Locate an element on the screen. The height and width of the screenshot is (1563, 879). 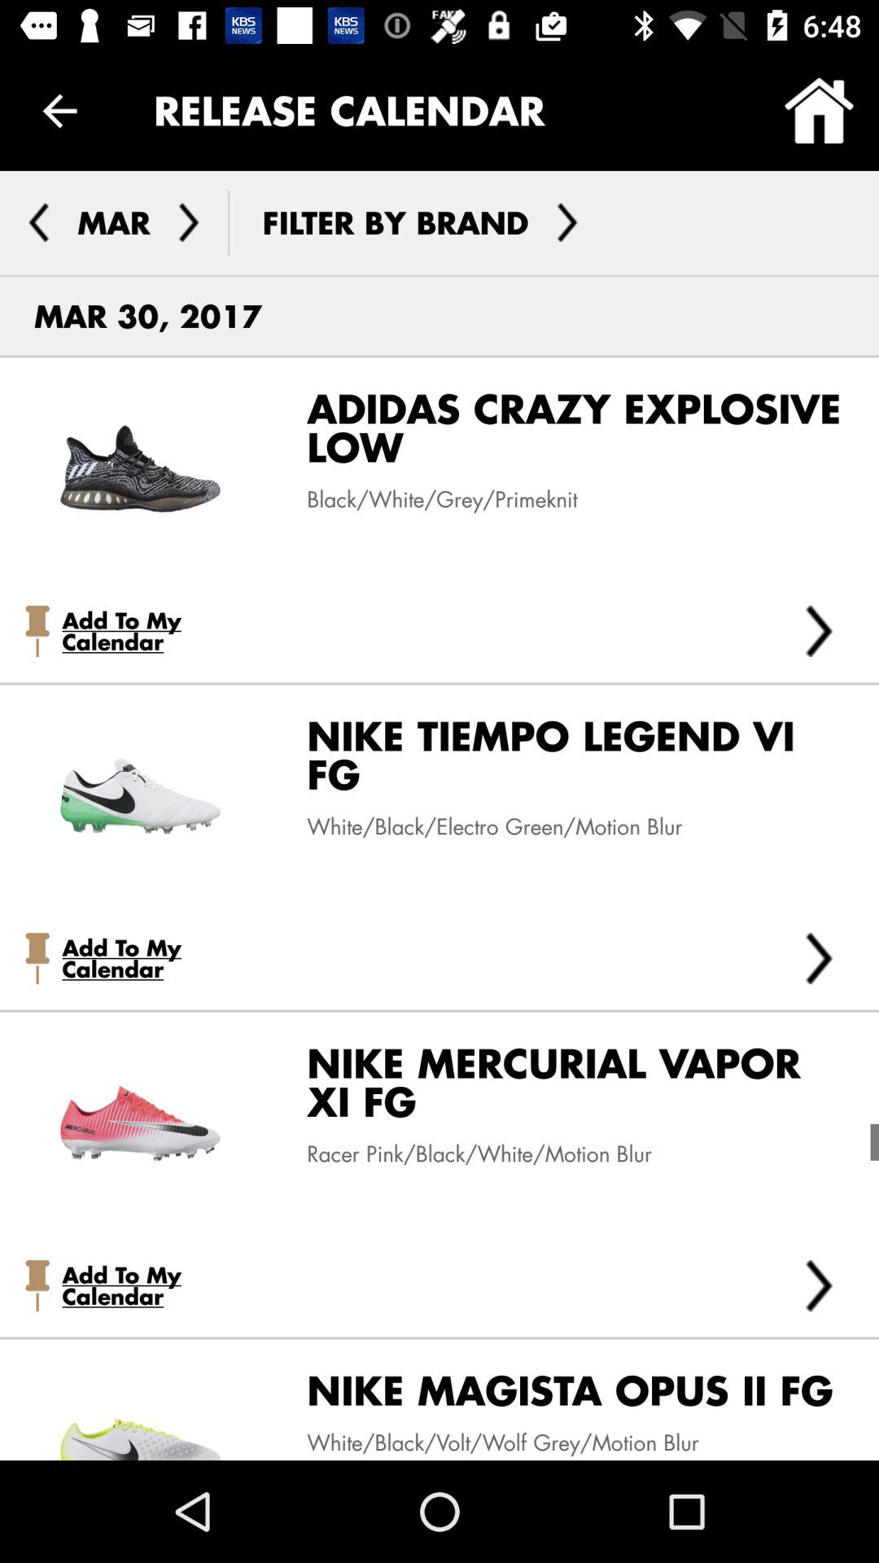
select the item above nike magista opus is located at coordinates (819, 1285).